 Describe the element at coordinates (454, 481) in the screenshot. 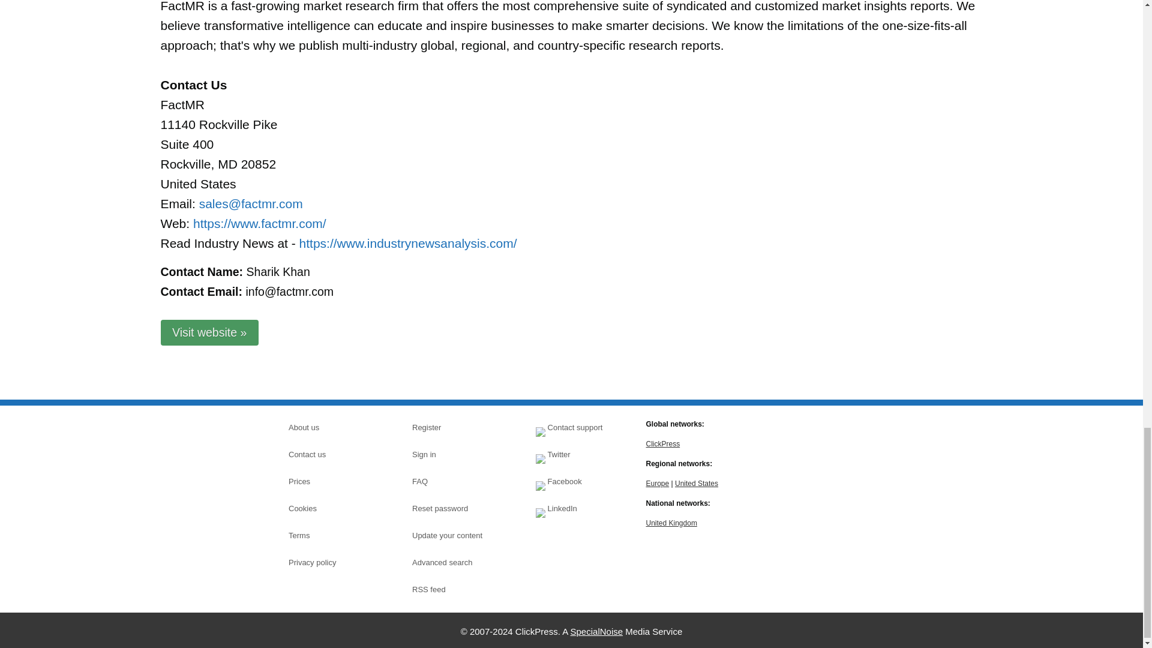

I see `FAQ` at that location.